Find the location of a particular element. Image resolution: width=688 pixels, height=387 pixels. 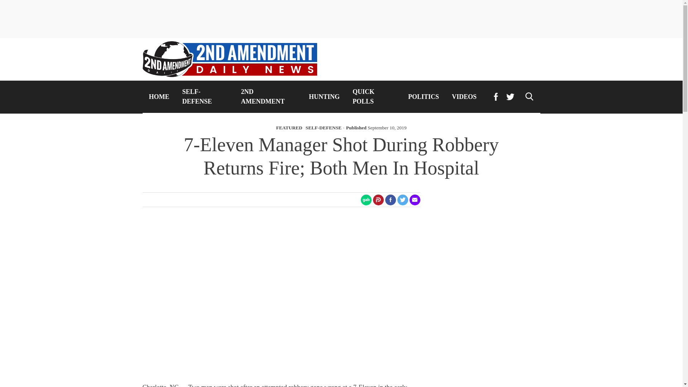

Share via Email is located at coordinates (414, 200).